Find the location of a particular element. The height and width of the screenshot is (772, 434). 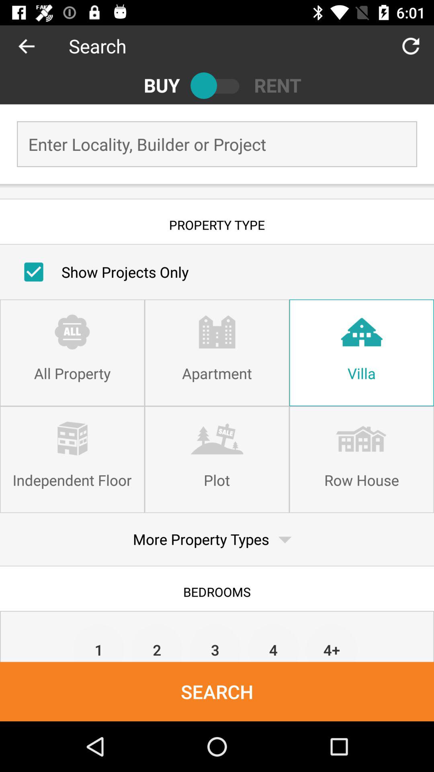

select between properties to rent or to buy is located at coordinates (217, 85).